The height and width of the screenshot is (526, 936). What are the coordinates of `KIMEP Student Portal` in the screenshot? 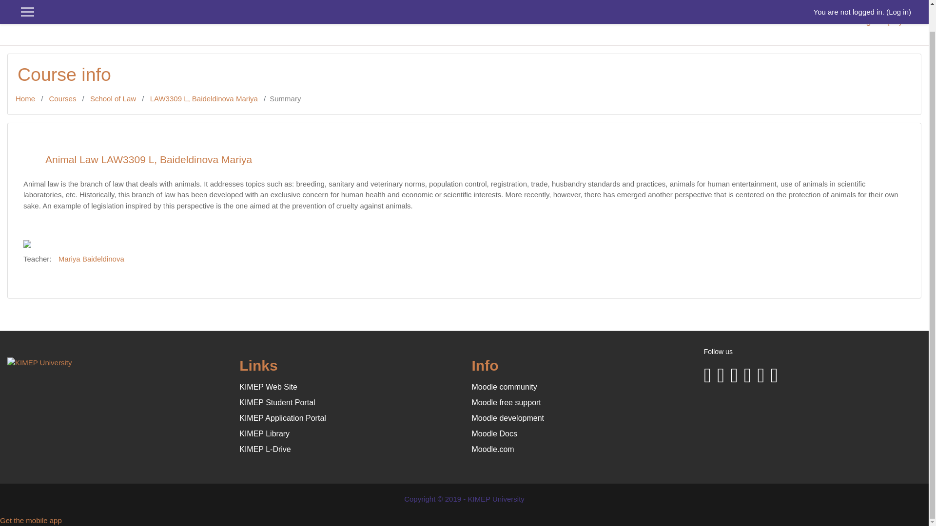 It's located at (277, 402).